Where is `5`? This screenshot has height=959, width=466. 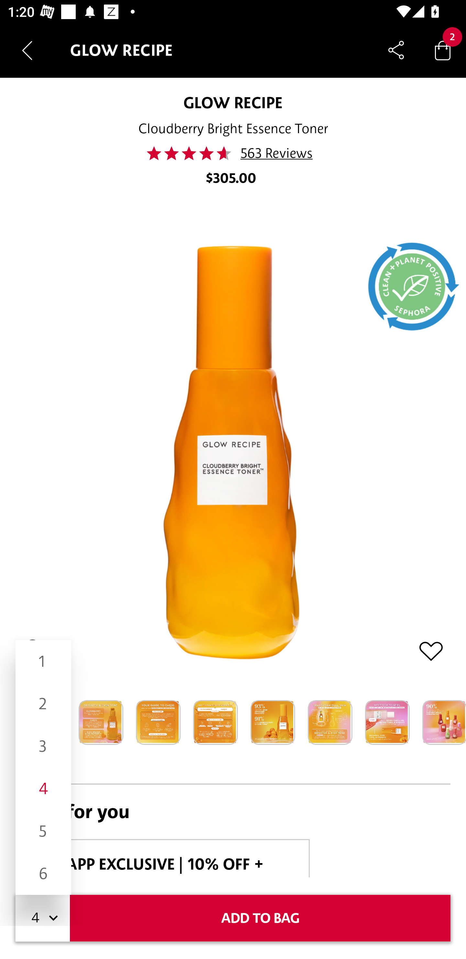
5 is located at coordinates (43, 831).